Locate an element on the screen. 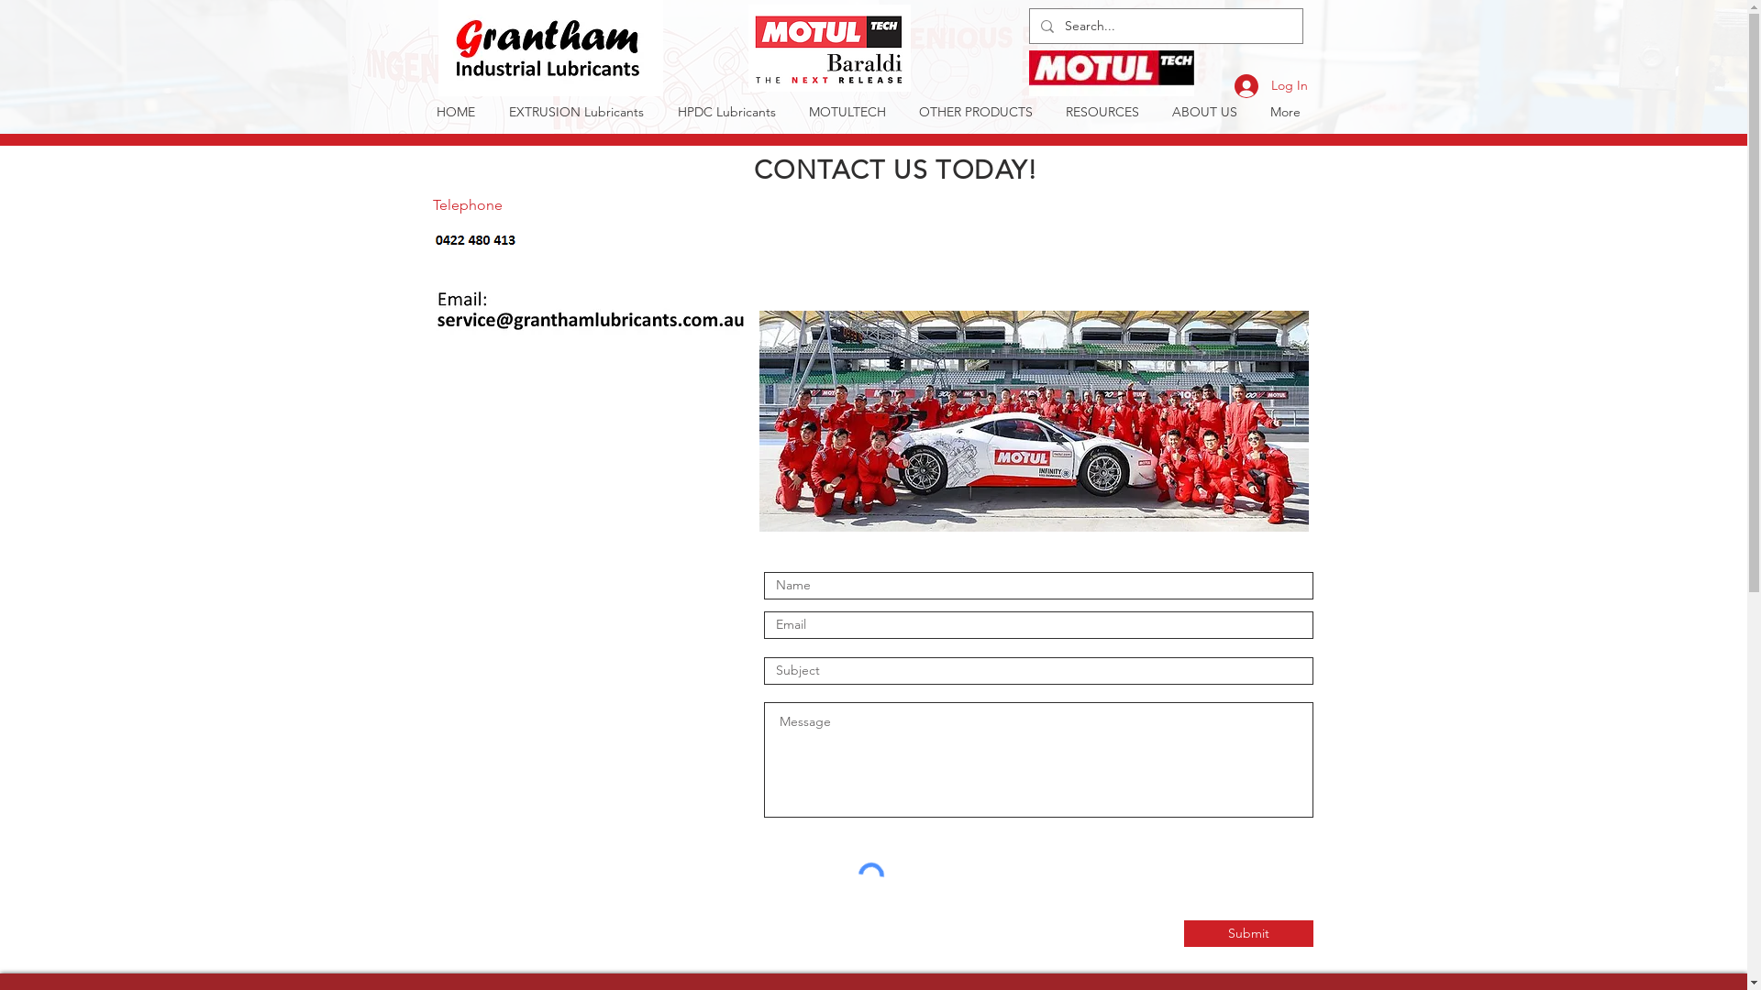 Image resolution: width=1761 pixels, height=990 pixels. OTHER PRODUCTS is located at coordinates (976, 112).